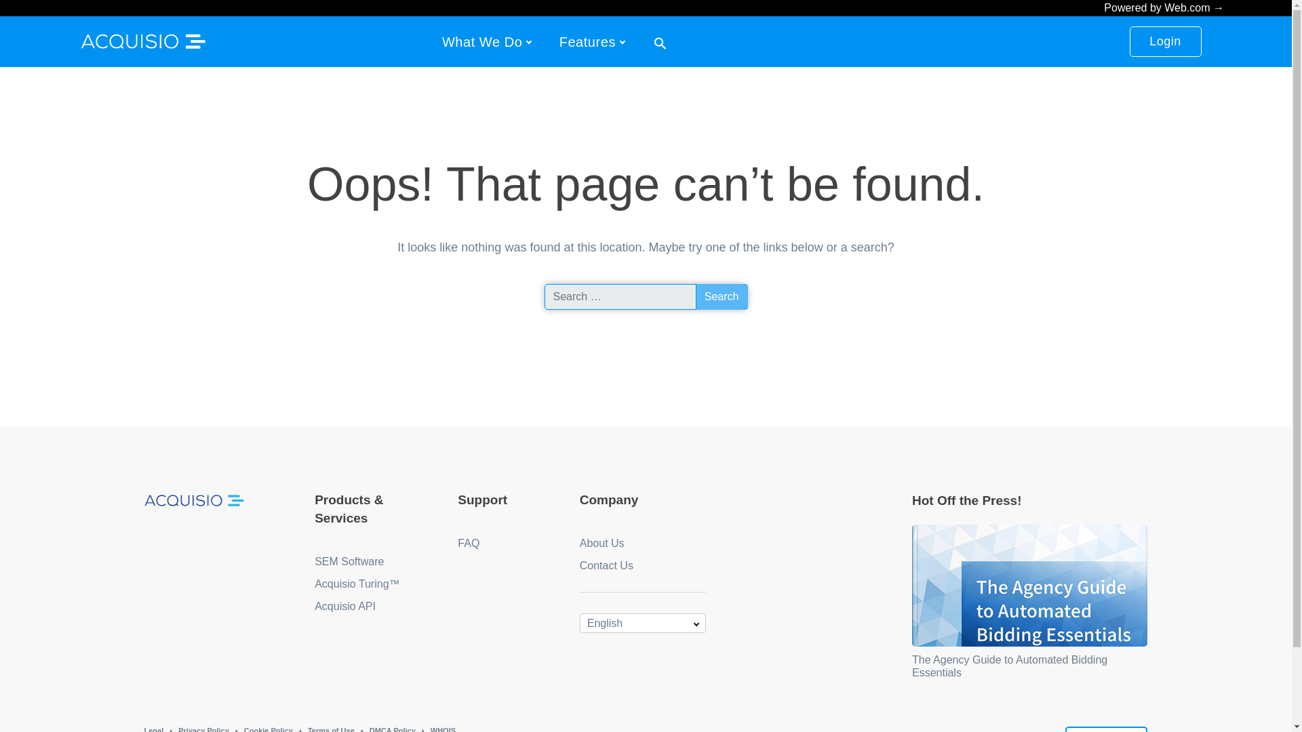 The height and width of the screenshot is (732, 1302). Describe the element at coordinates (392, 729) in the screenshot. I see `DMCA Policy` at that location.